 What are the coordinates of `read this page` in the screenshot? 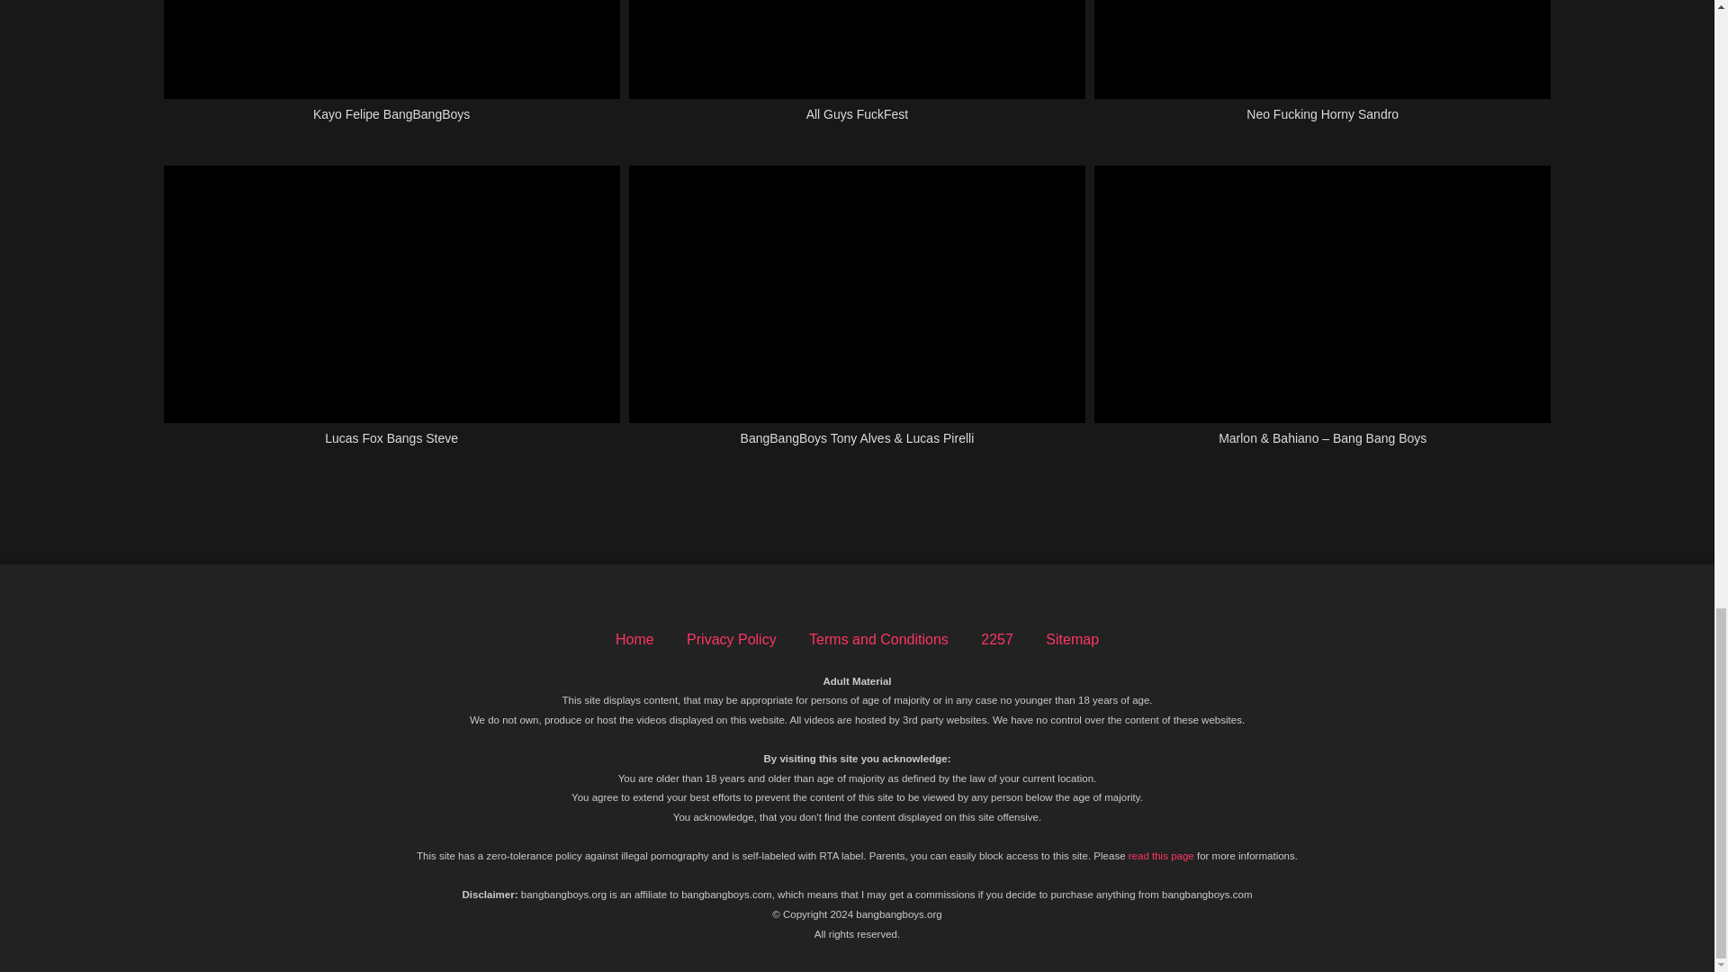 It's located at (1161, 855).